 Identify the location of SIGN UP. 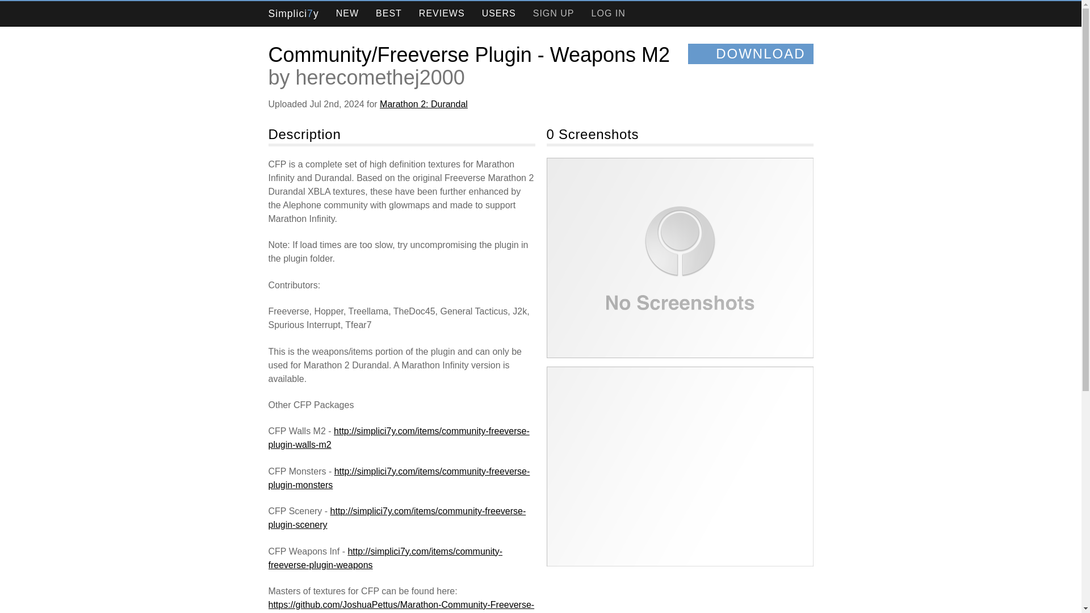
(554, 14).